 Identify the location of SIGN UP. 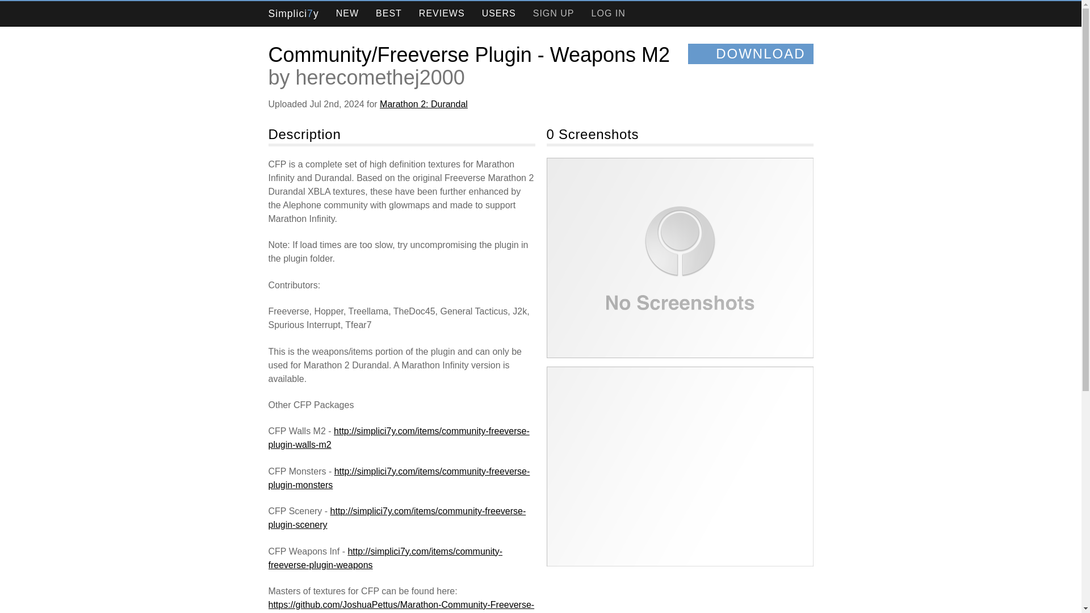
(554, 14).